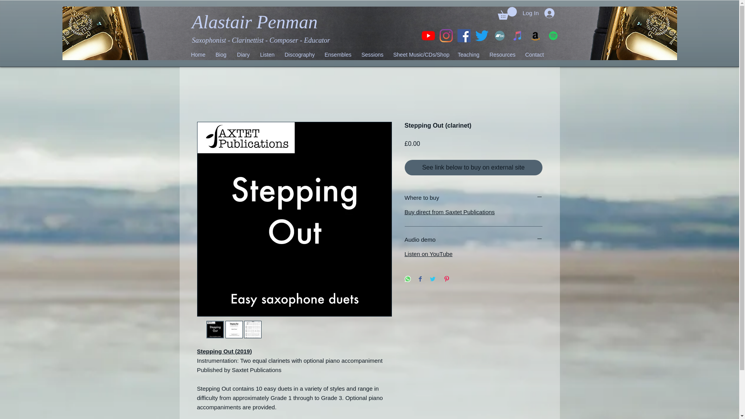 The width and height of the screenshot is (745, 419). I want to click on Contact, so click(534, 54).